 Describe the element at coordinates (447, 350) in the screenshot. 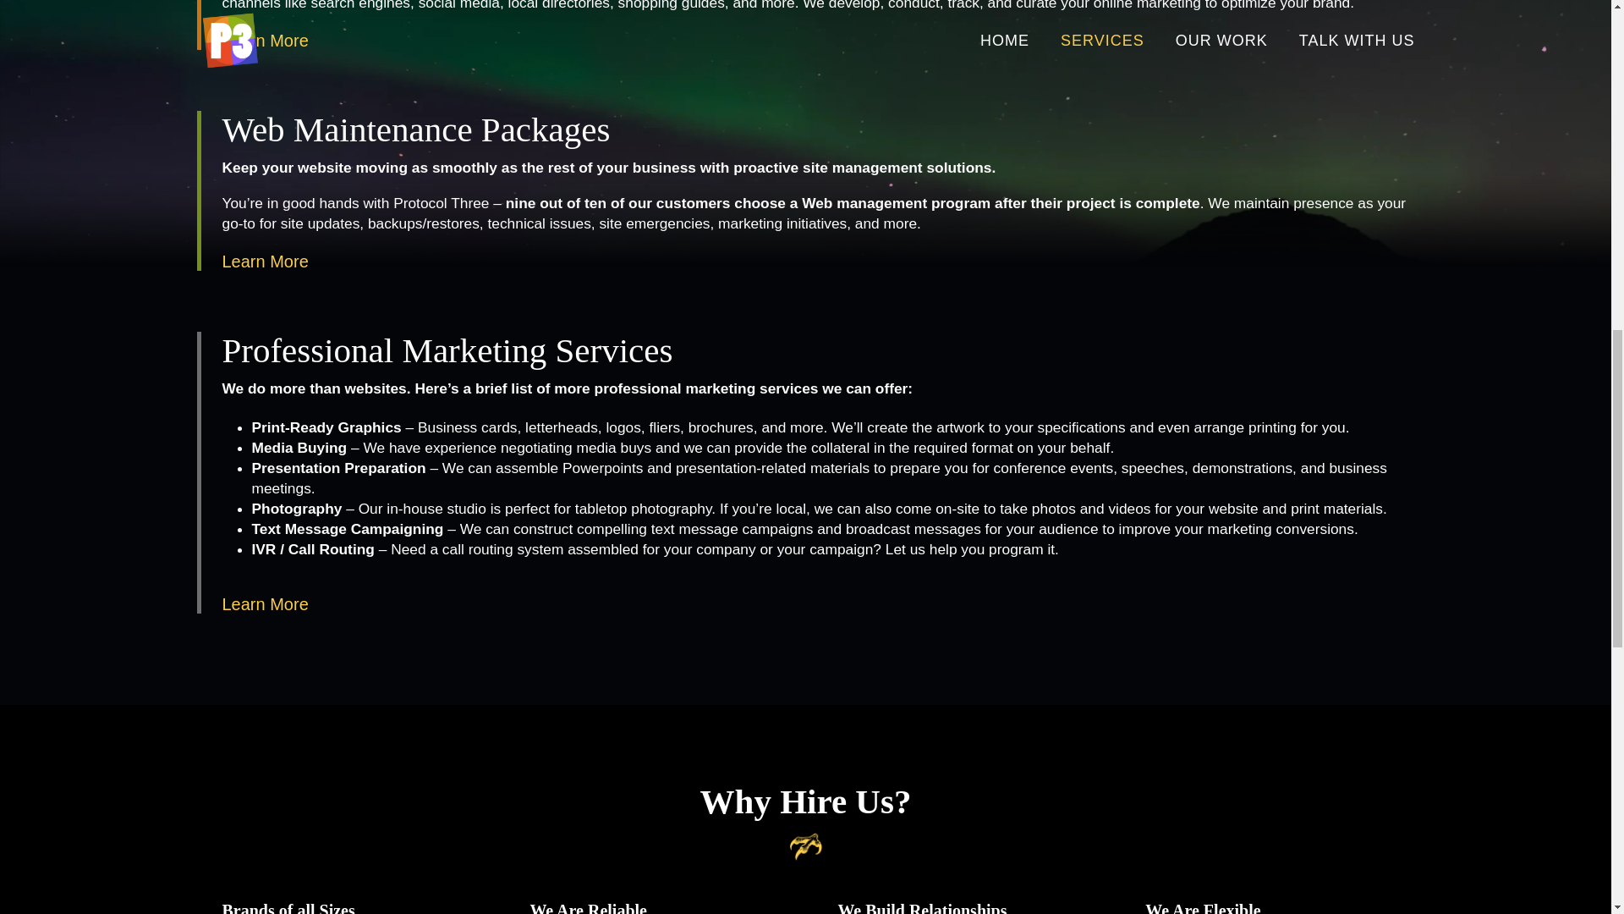

I see `Professional Marketing Services` at that location.